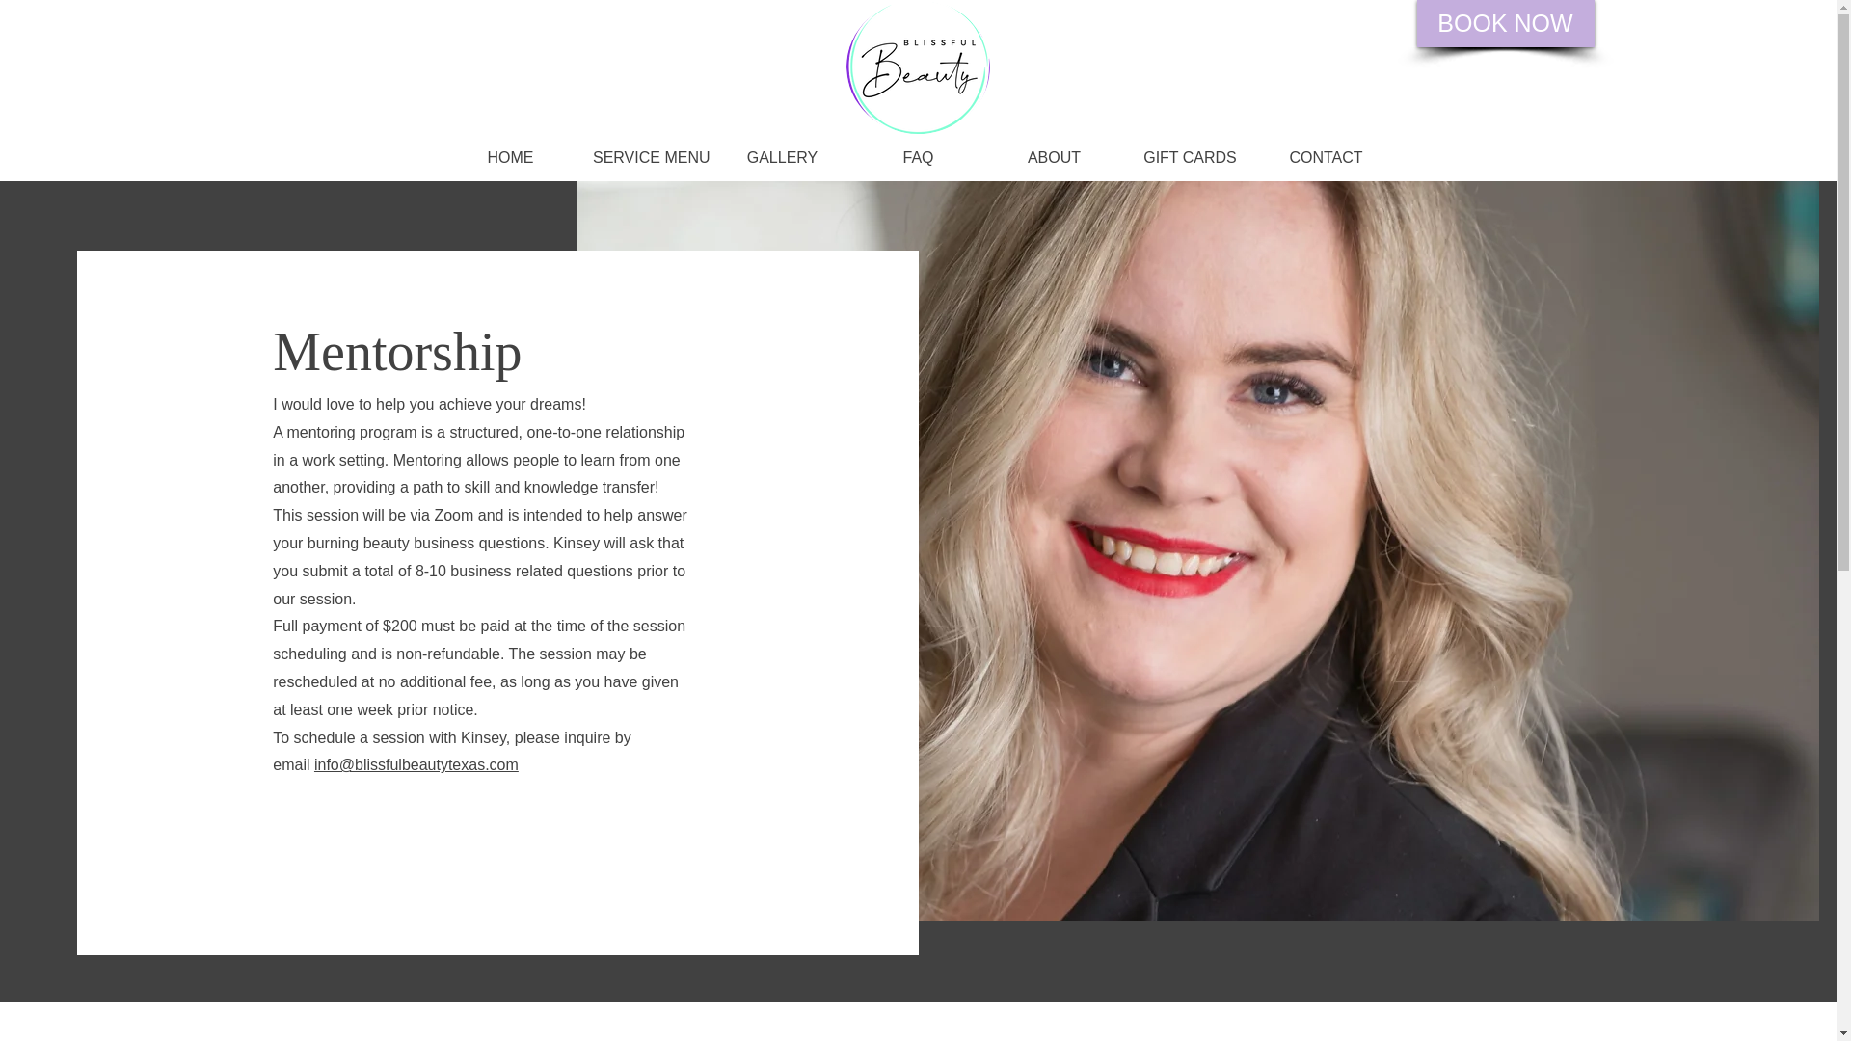 The image size is (1851, 1041). Describe the element at coordinates (782, 157) in the screenshot. I see `GALLERY` at that location.